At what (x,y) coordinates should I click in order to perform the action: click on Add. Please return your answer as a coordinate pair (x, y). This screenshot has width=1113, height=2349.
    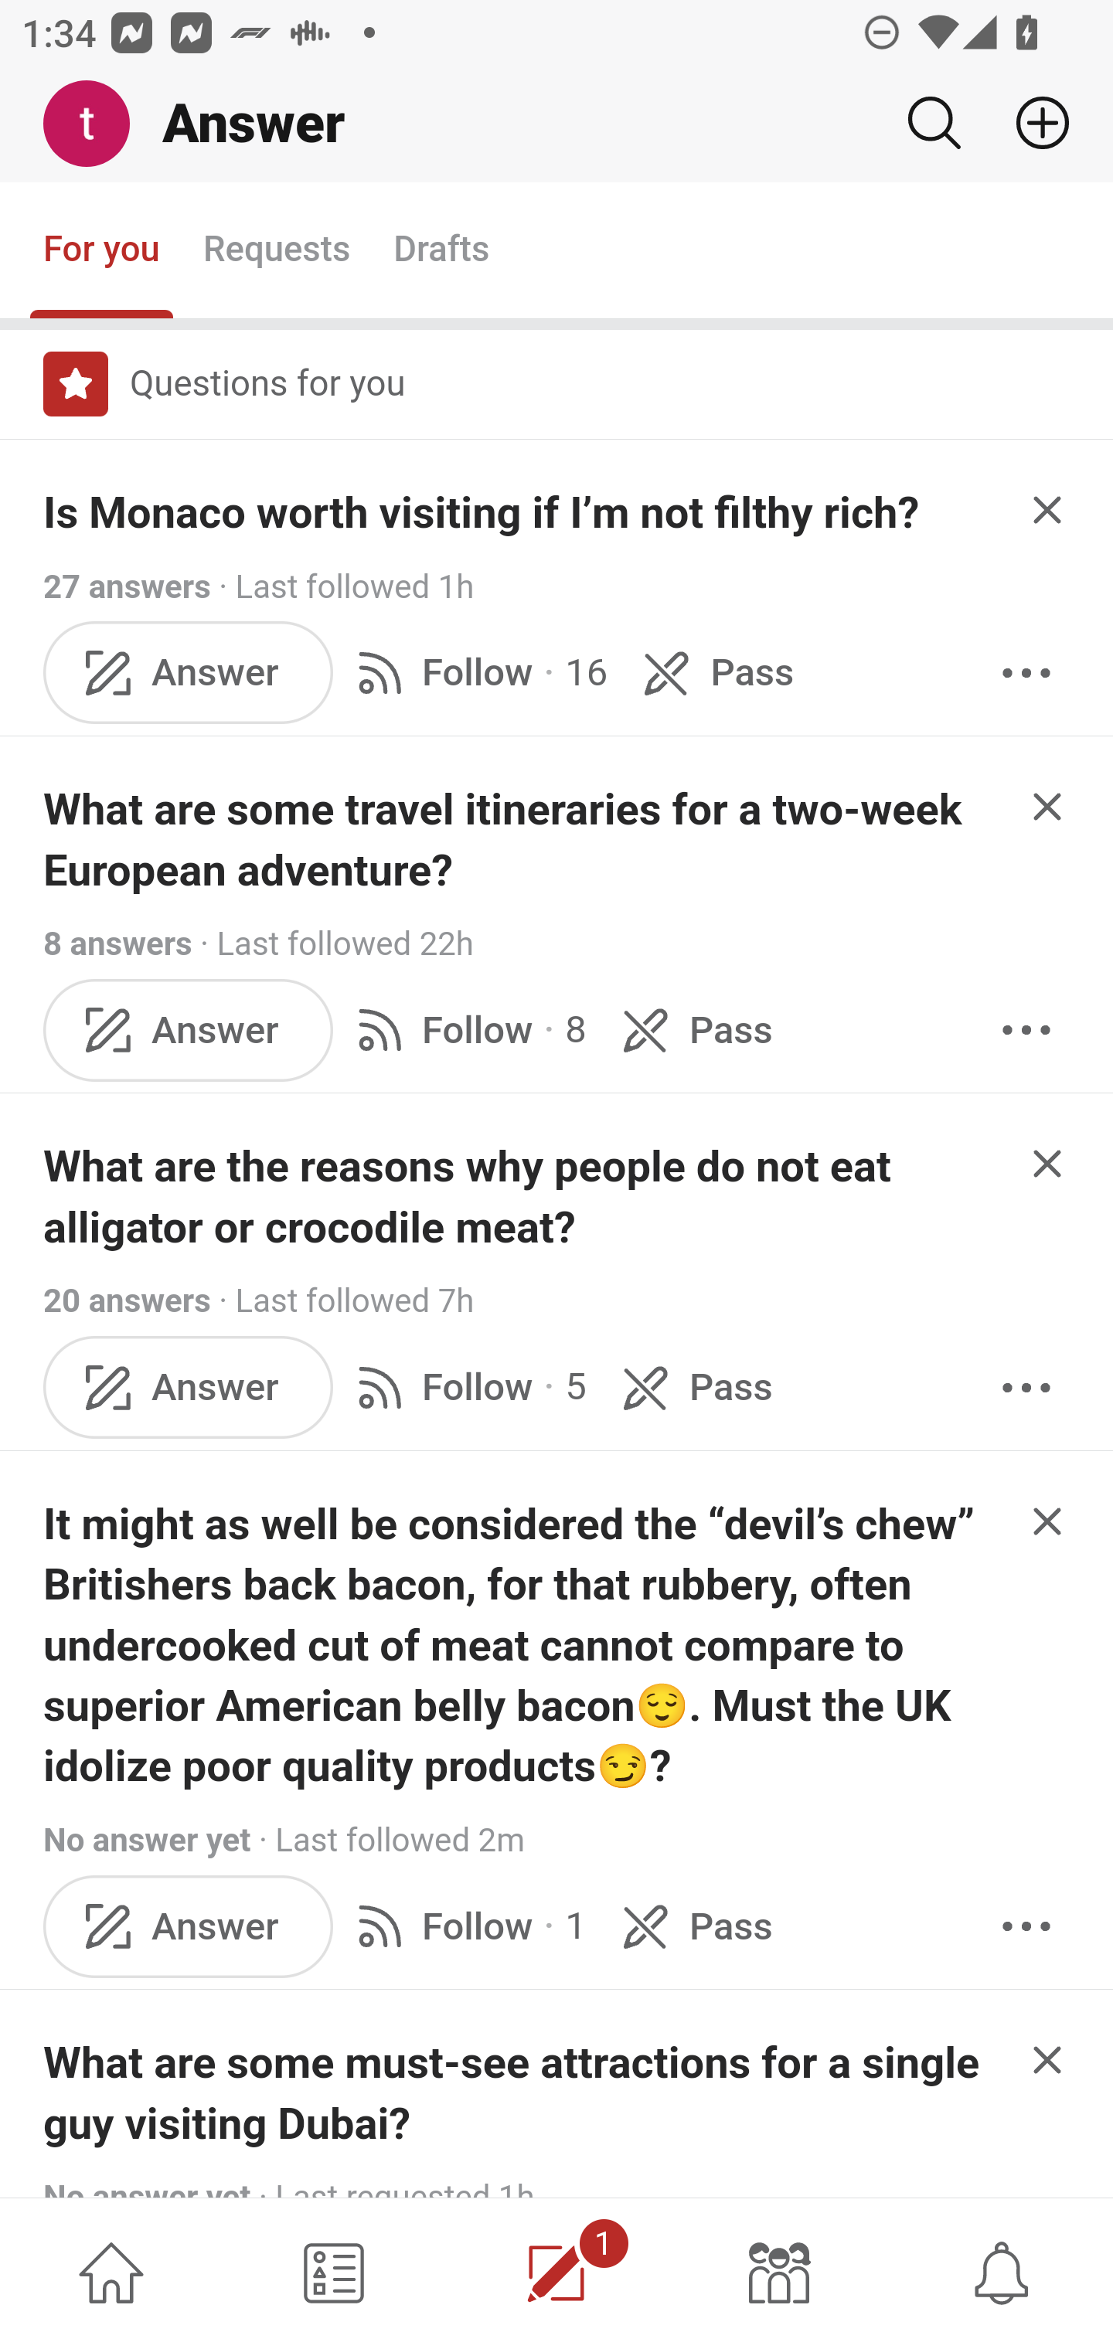
    Looking at the image, I should click on (1031, 123).